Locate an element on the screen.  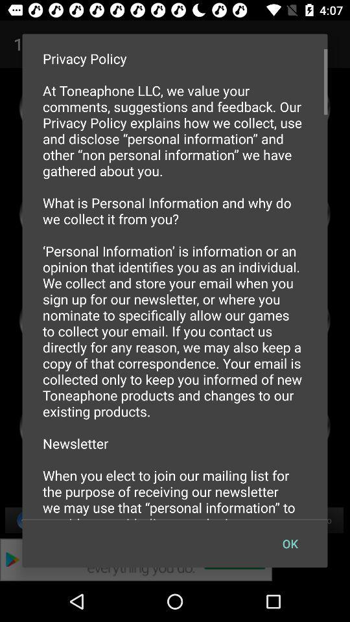
tap item at the bottom right corner is located at coordinates (290, 543).